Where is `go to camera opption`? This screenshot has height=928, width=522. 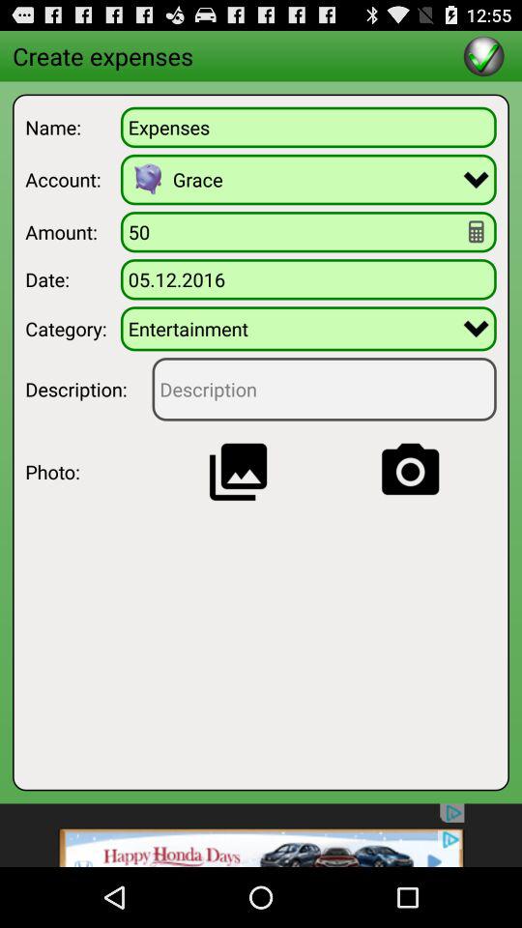 go to camera opption is located at coordinates (410, 472).